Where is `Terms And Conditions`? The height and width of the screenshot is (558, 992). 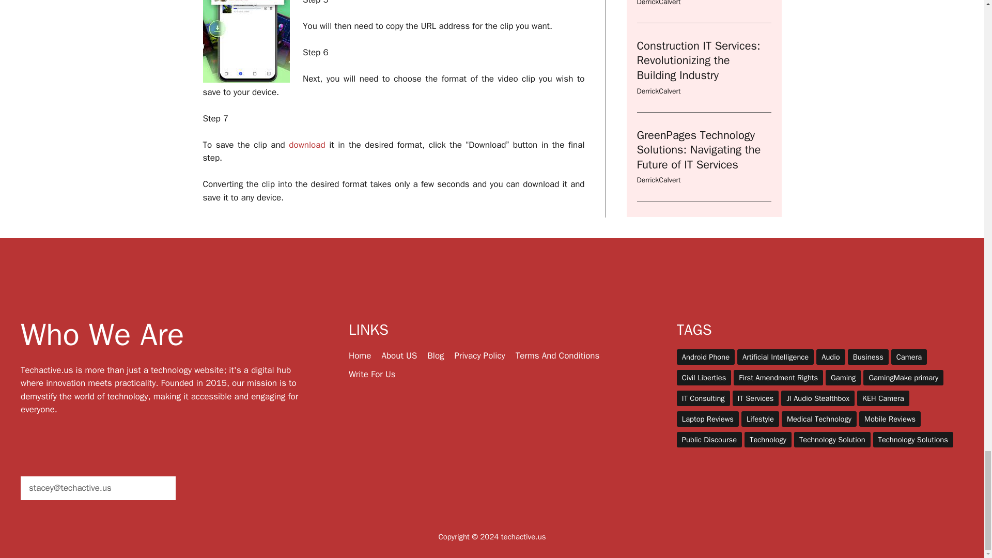 Terms And Conditions is located at coordinates (558, 355).